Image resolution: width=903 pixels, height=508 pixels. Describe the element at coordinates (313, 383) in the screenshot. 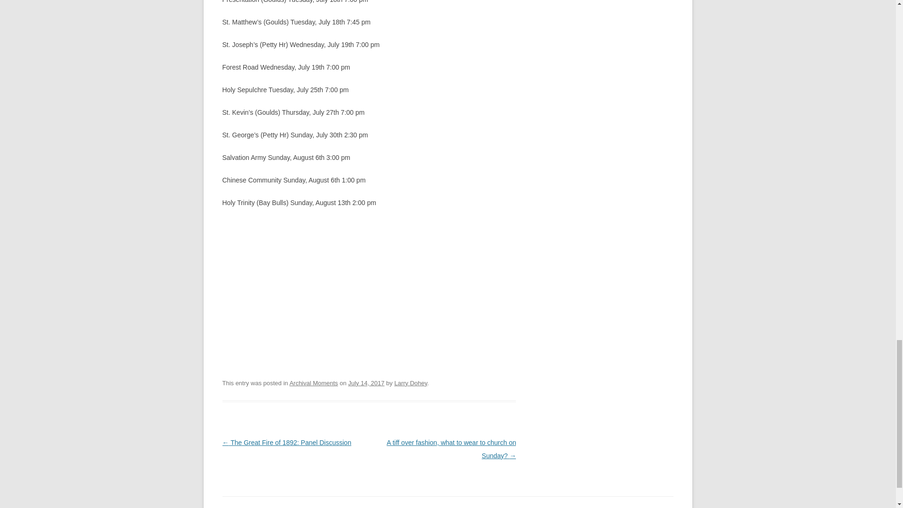

I see `Archival Moments` at that location.